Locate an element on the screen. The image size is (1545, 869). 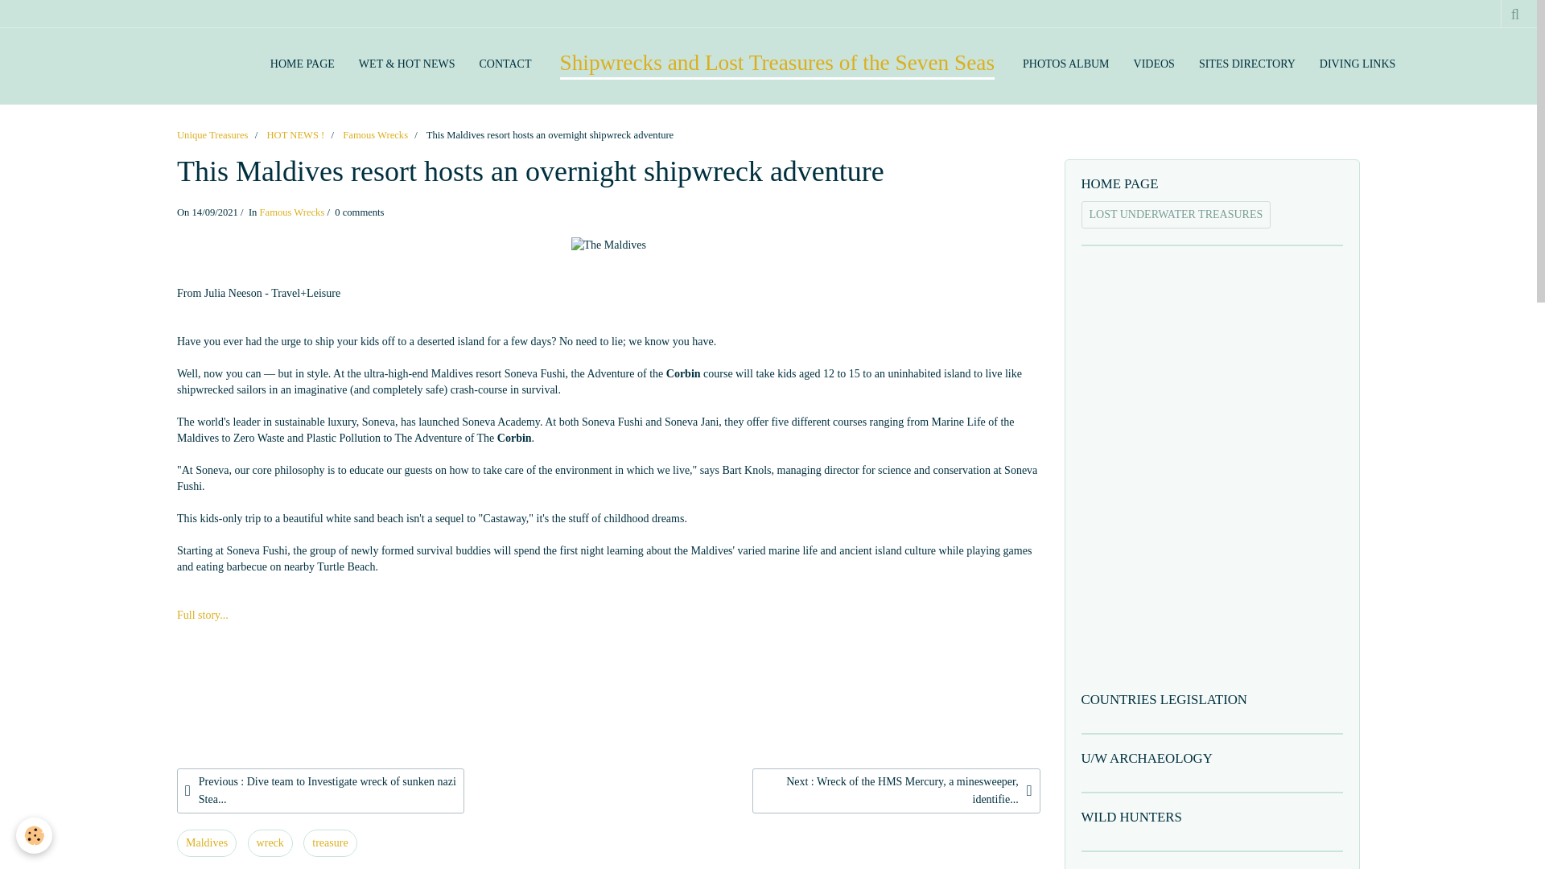
Next : Wreck of the HMS Mercury, a minesweeper, identifie... is located at coordinates (896, 790).